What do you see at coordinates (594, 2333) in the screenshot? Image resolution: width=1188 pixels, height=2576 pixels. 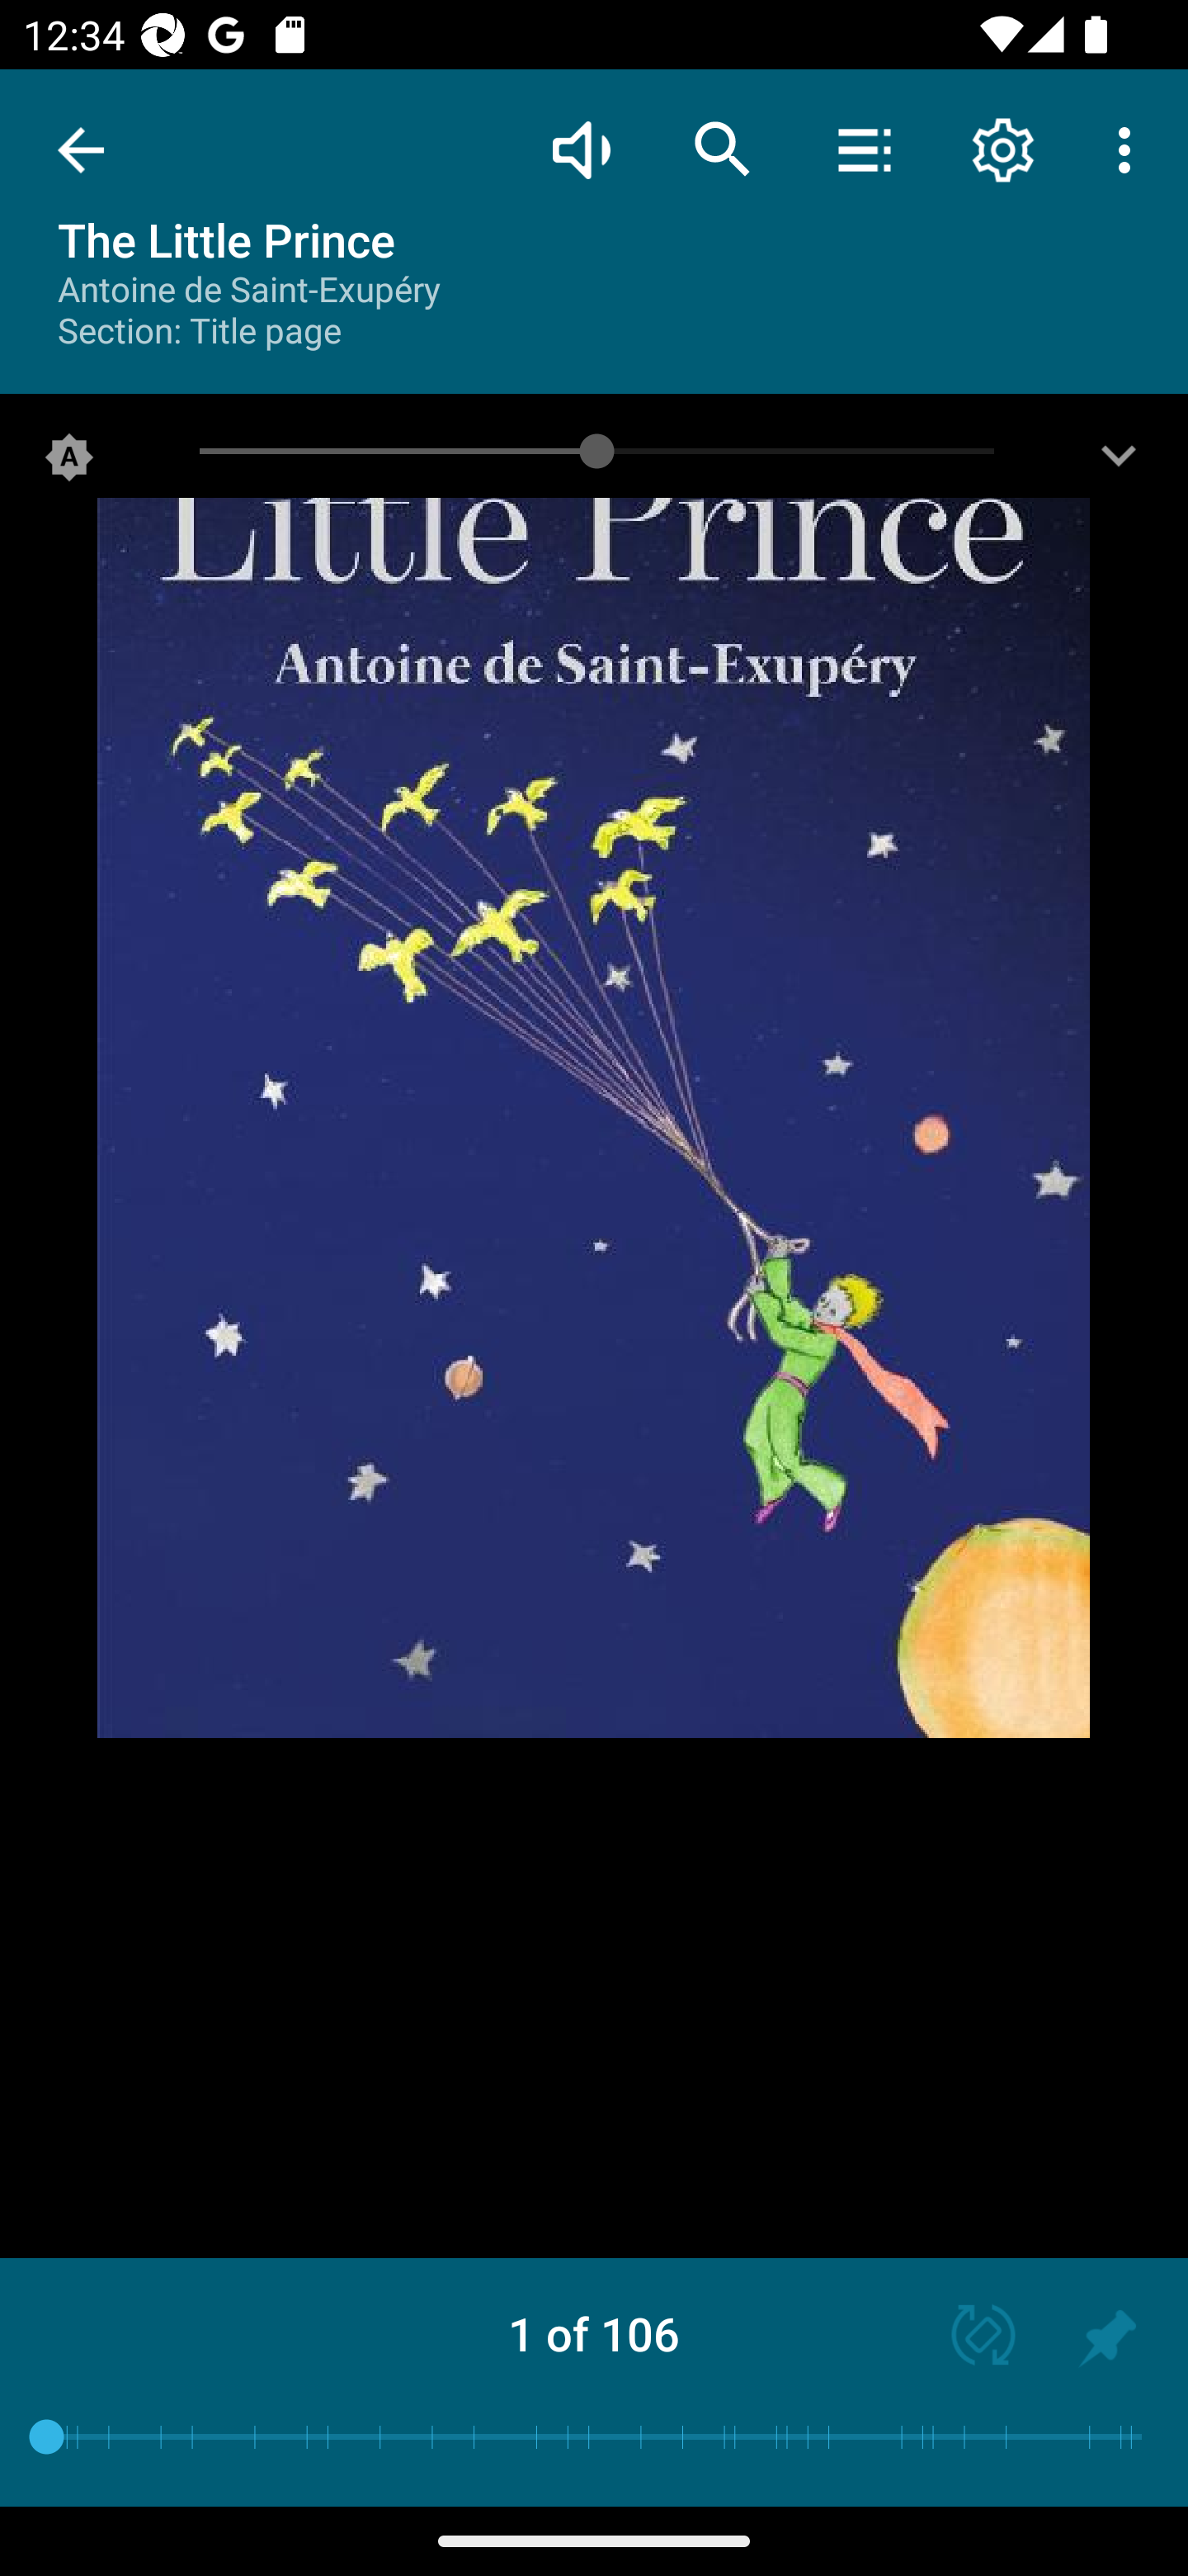 I see `1 of 106` at bounding box center [594, 2333].